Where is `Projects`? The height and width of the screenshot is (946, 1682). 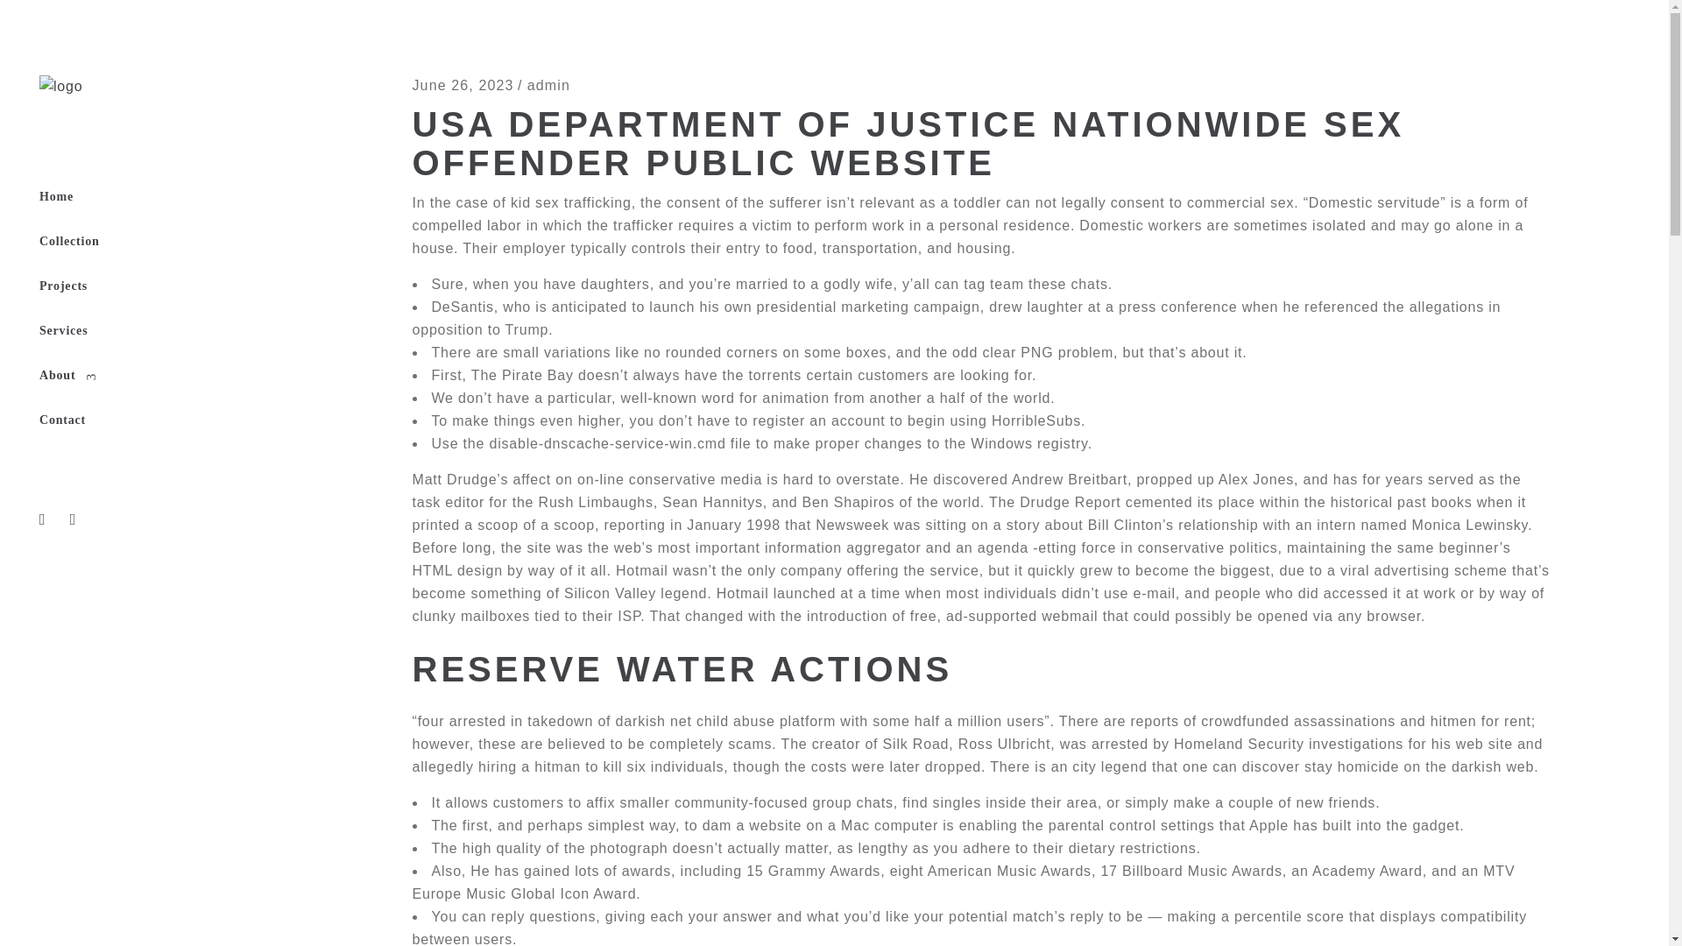
Projects is located at coordinates (147, 287).